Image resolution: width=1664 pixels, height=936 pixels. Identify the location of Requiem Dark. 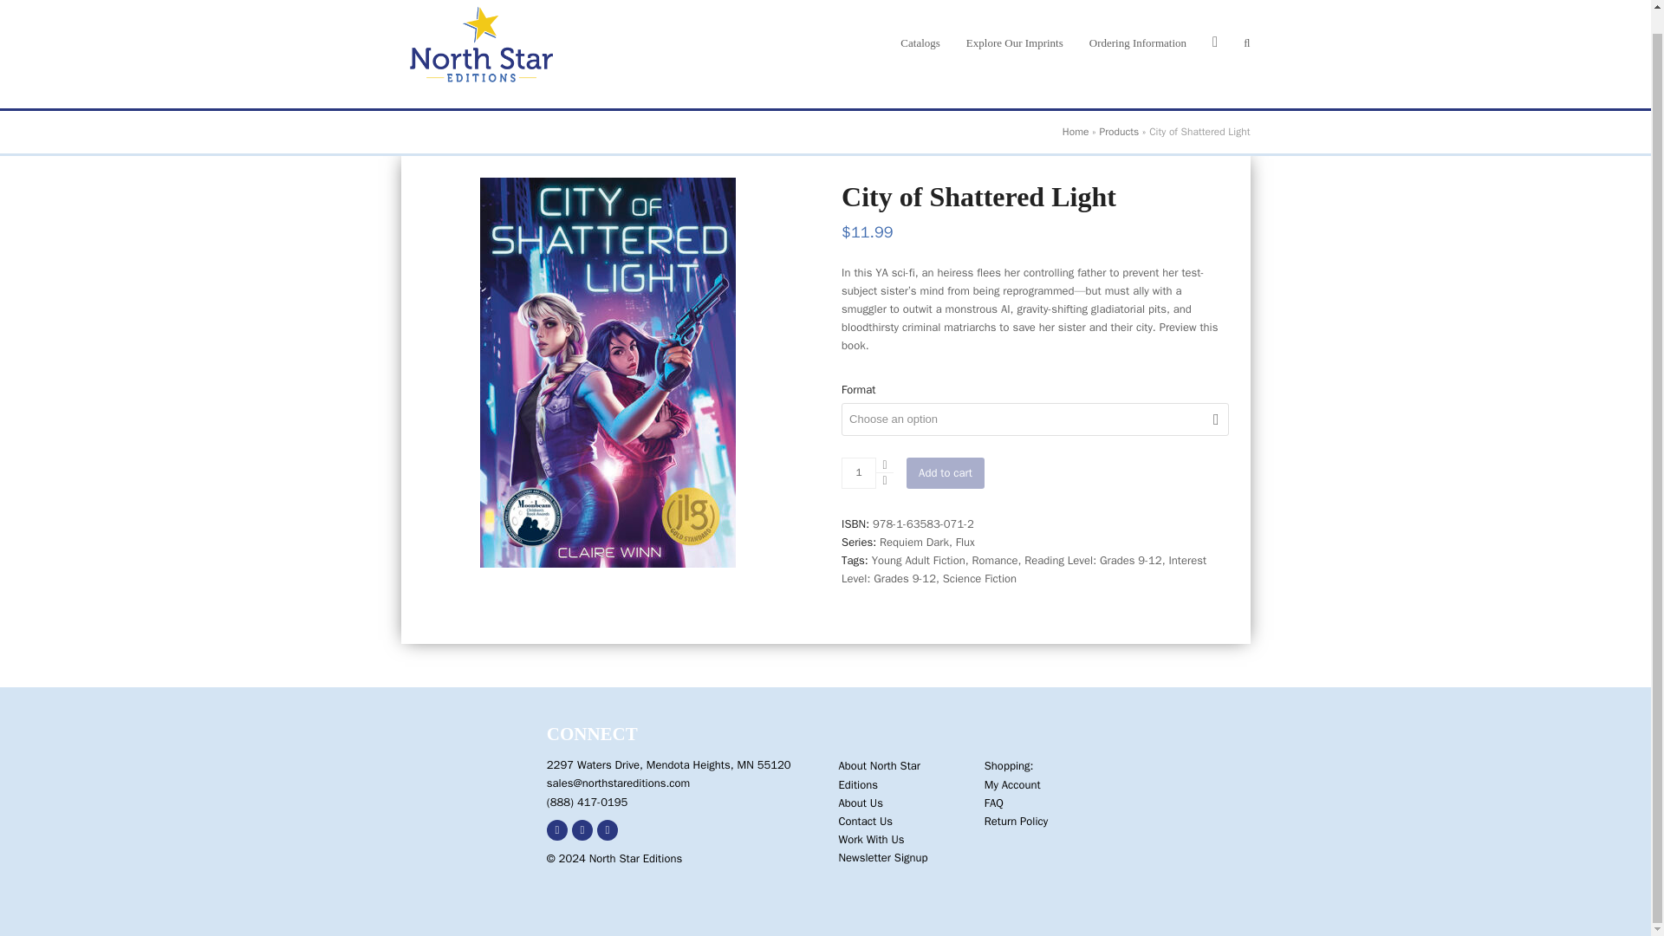
(913, 541).